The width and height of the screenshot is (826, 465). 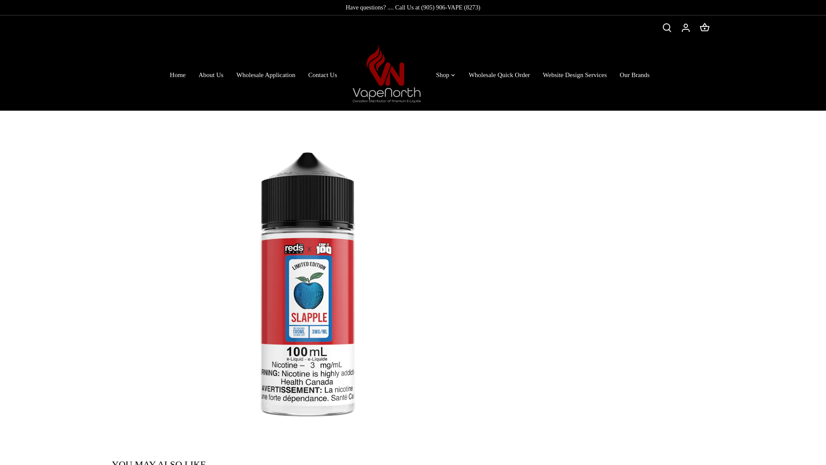 What do you see at coordinates (210, 75) in the screenshot?
I see `About Us` at bounding box center [210, 75].